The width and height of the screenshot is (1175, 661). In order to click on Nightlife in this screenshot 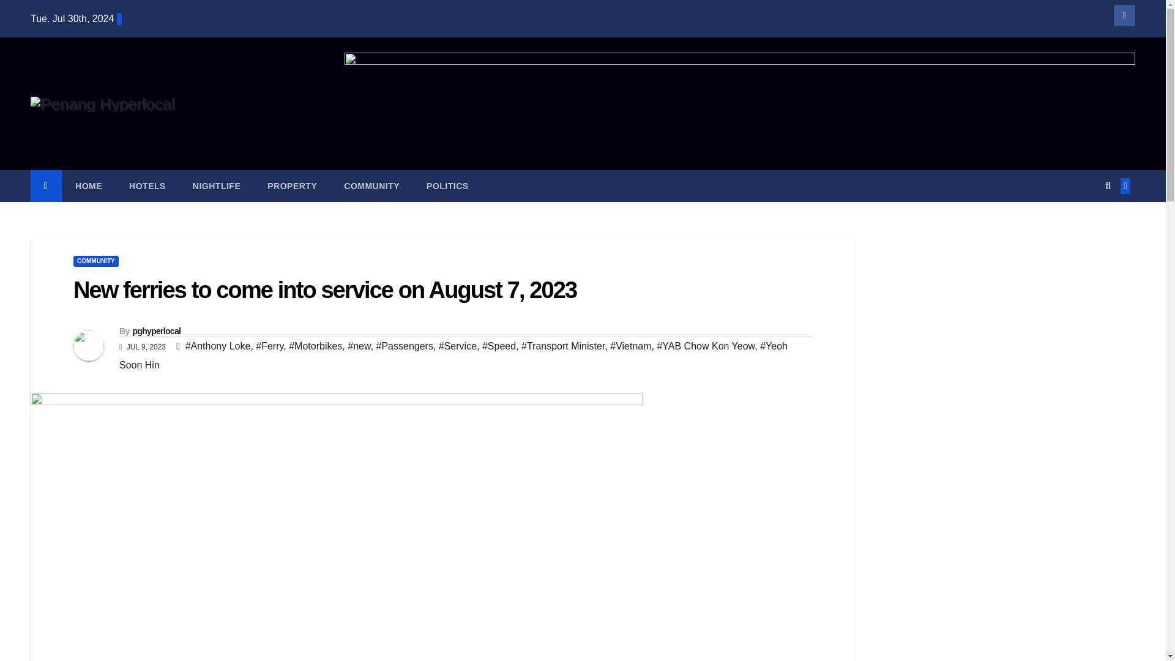, I will do `click(217, 186)`.